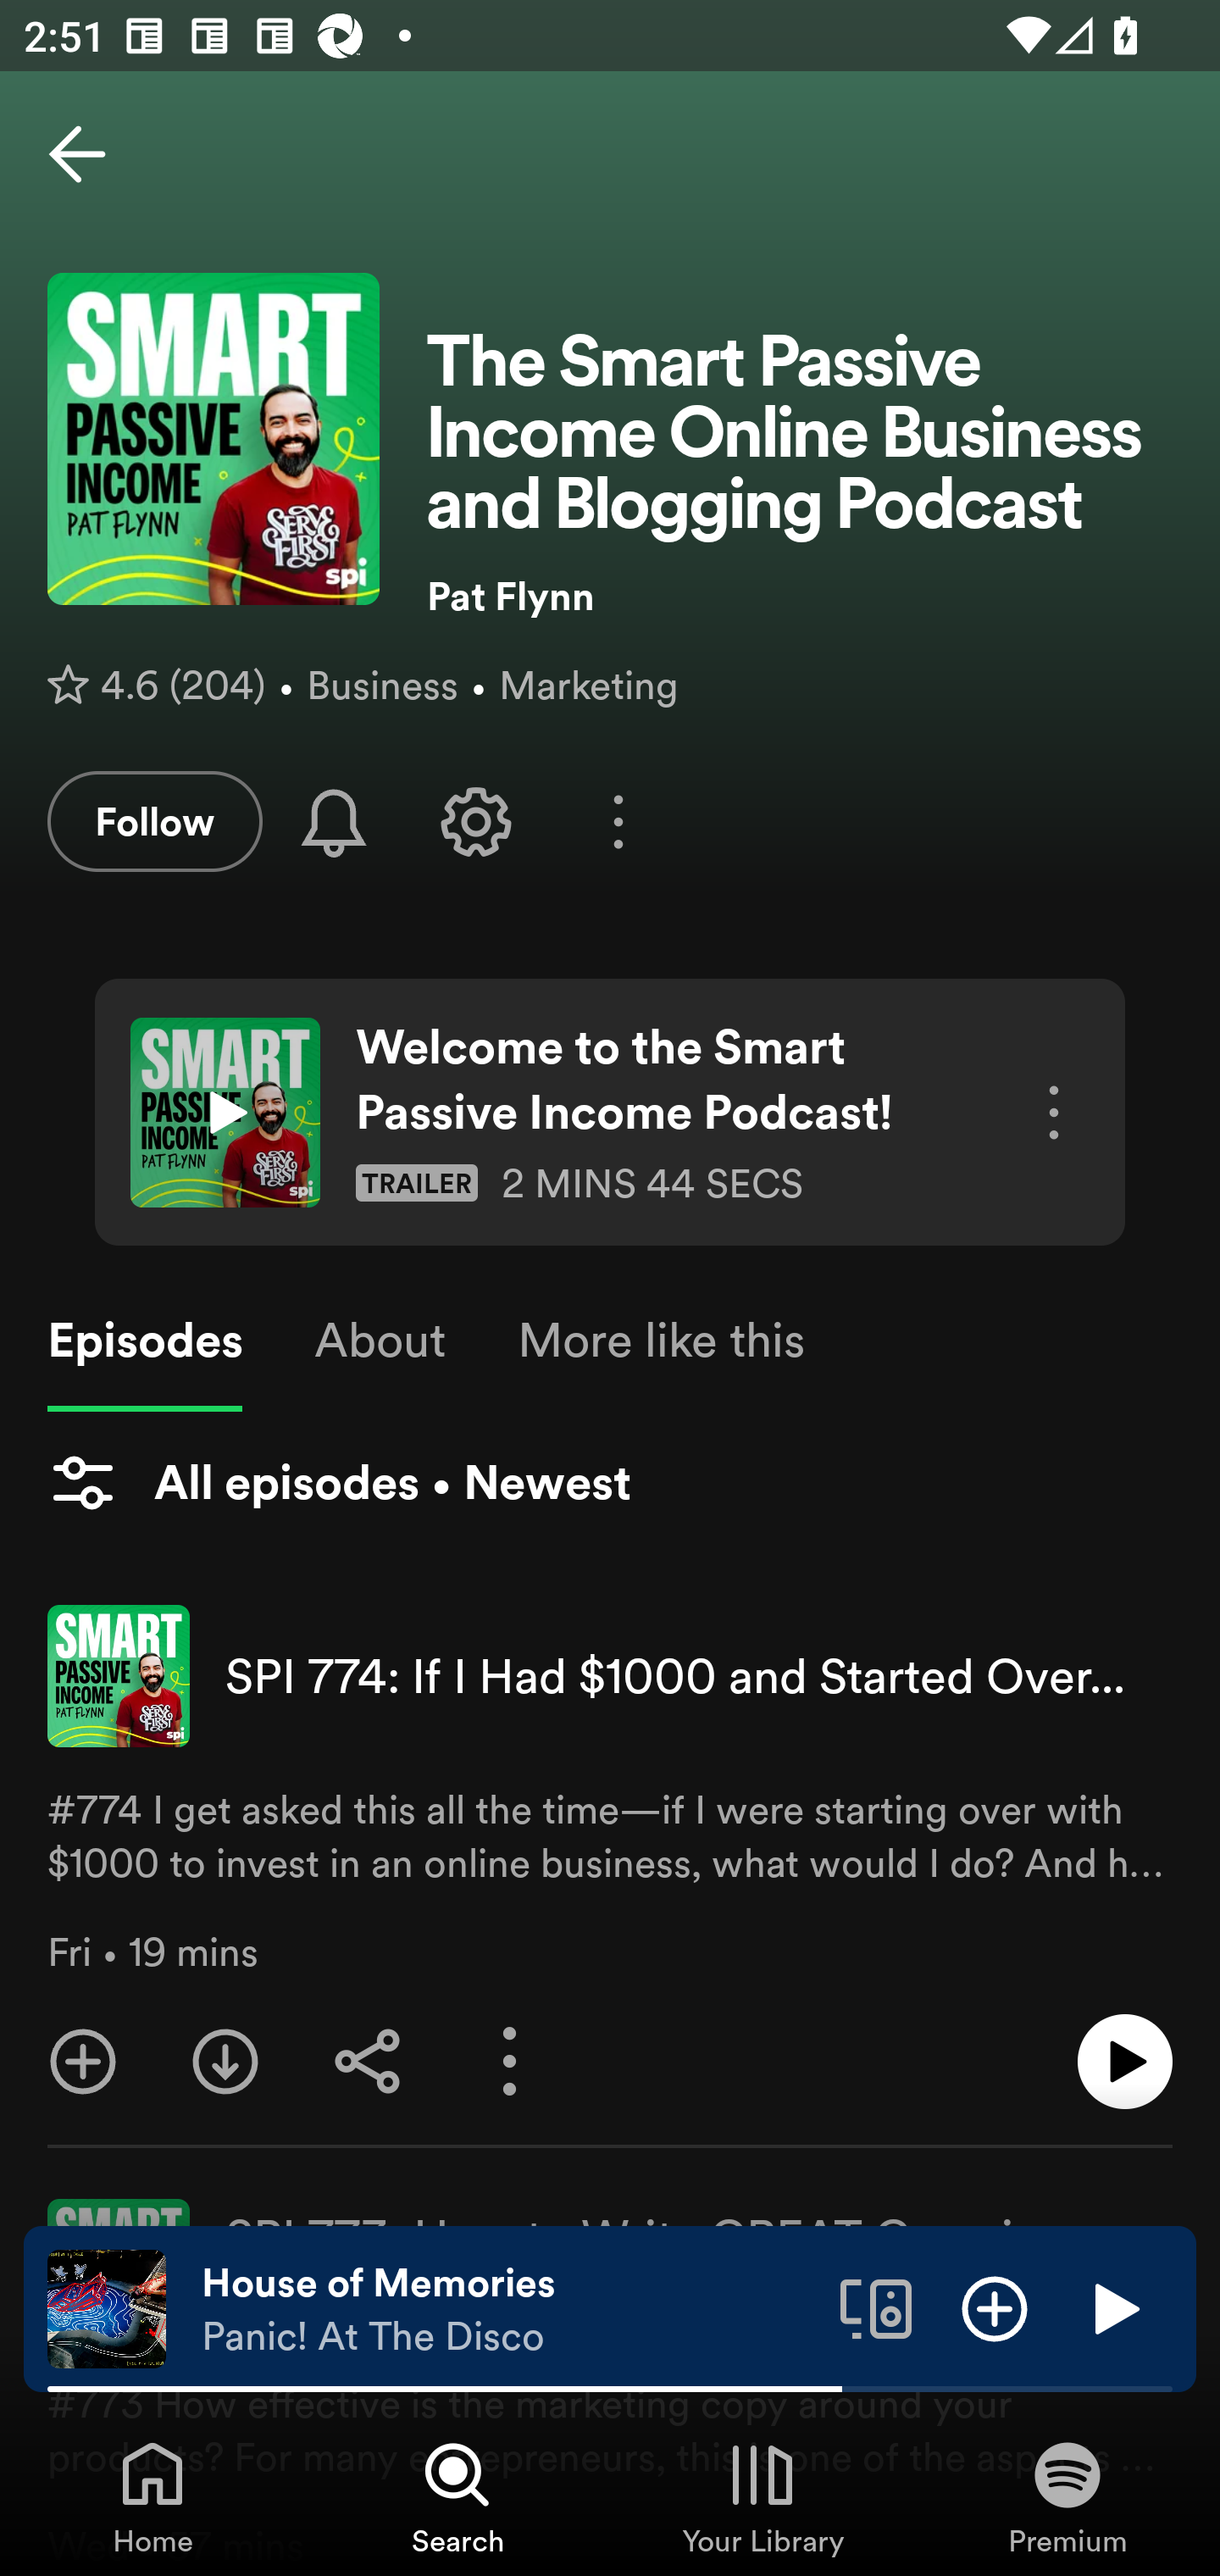  Describe the element at coordinates (799, 596) in the screenshot. I see `Pat Flynn` at that location.